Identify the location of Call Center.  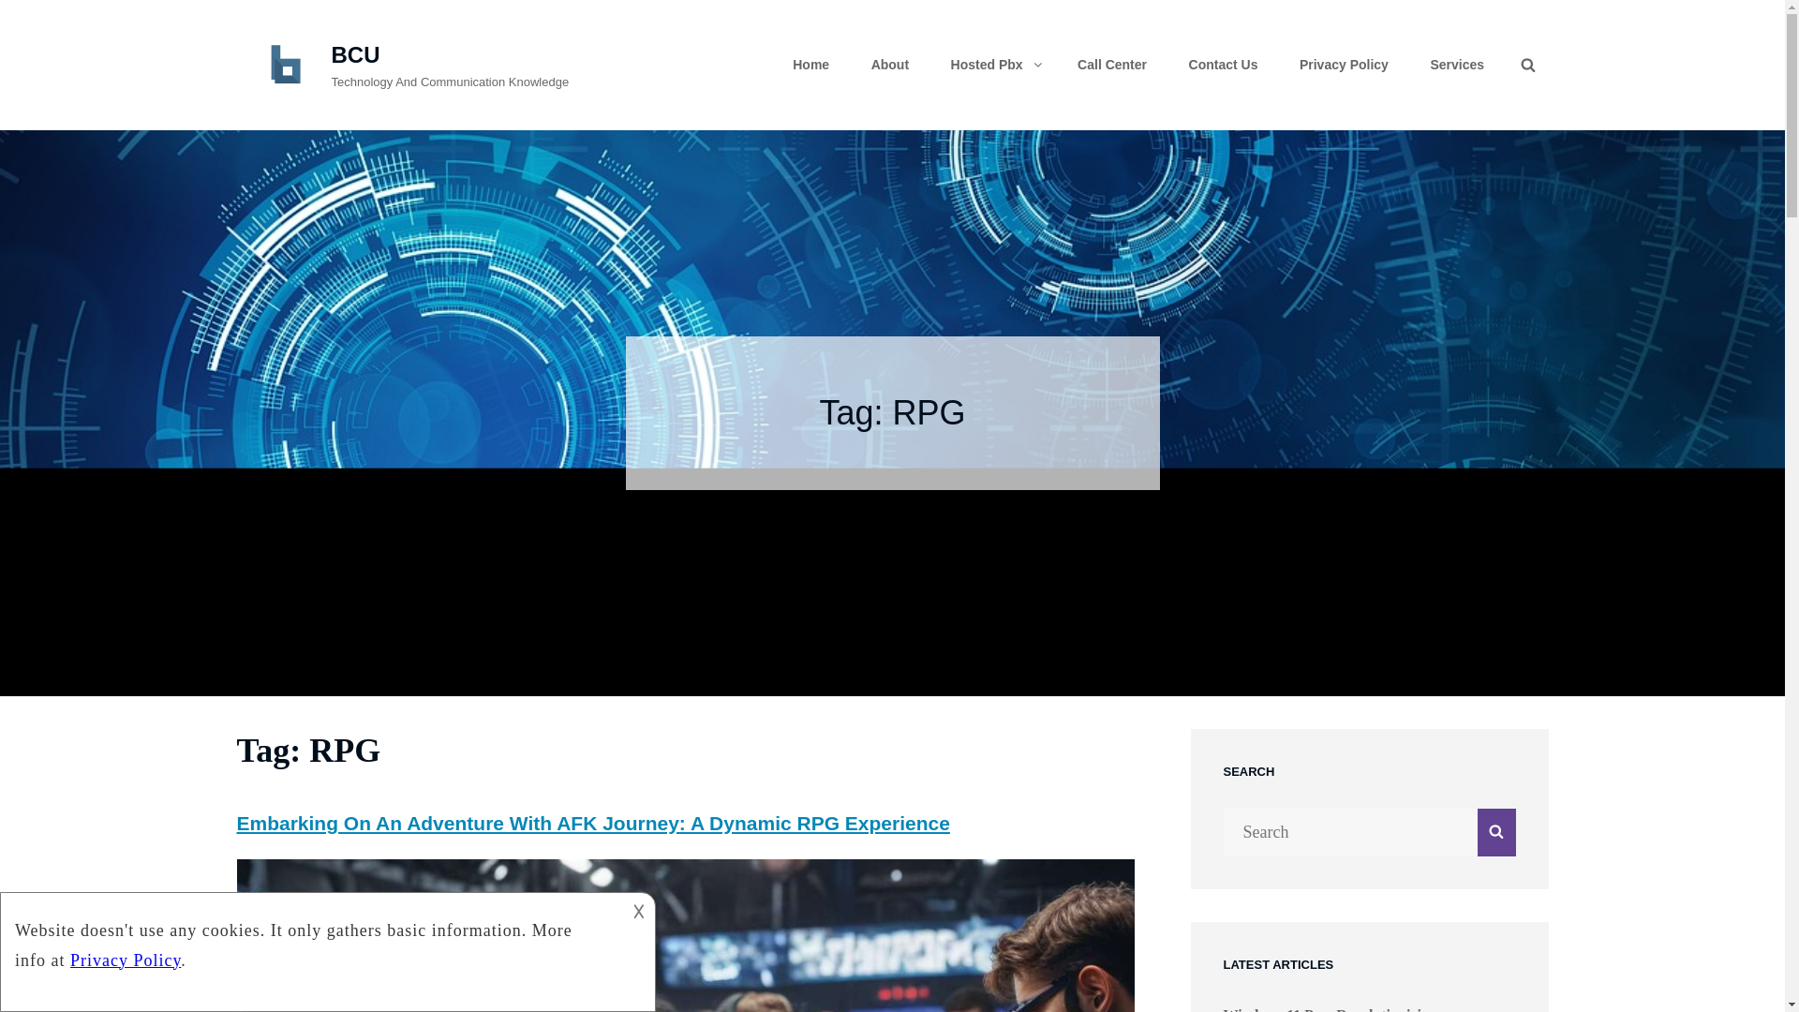
(1112, 65).